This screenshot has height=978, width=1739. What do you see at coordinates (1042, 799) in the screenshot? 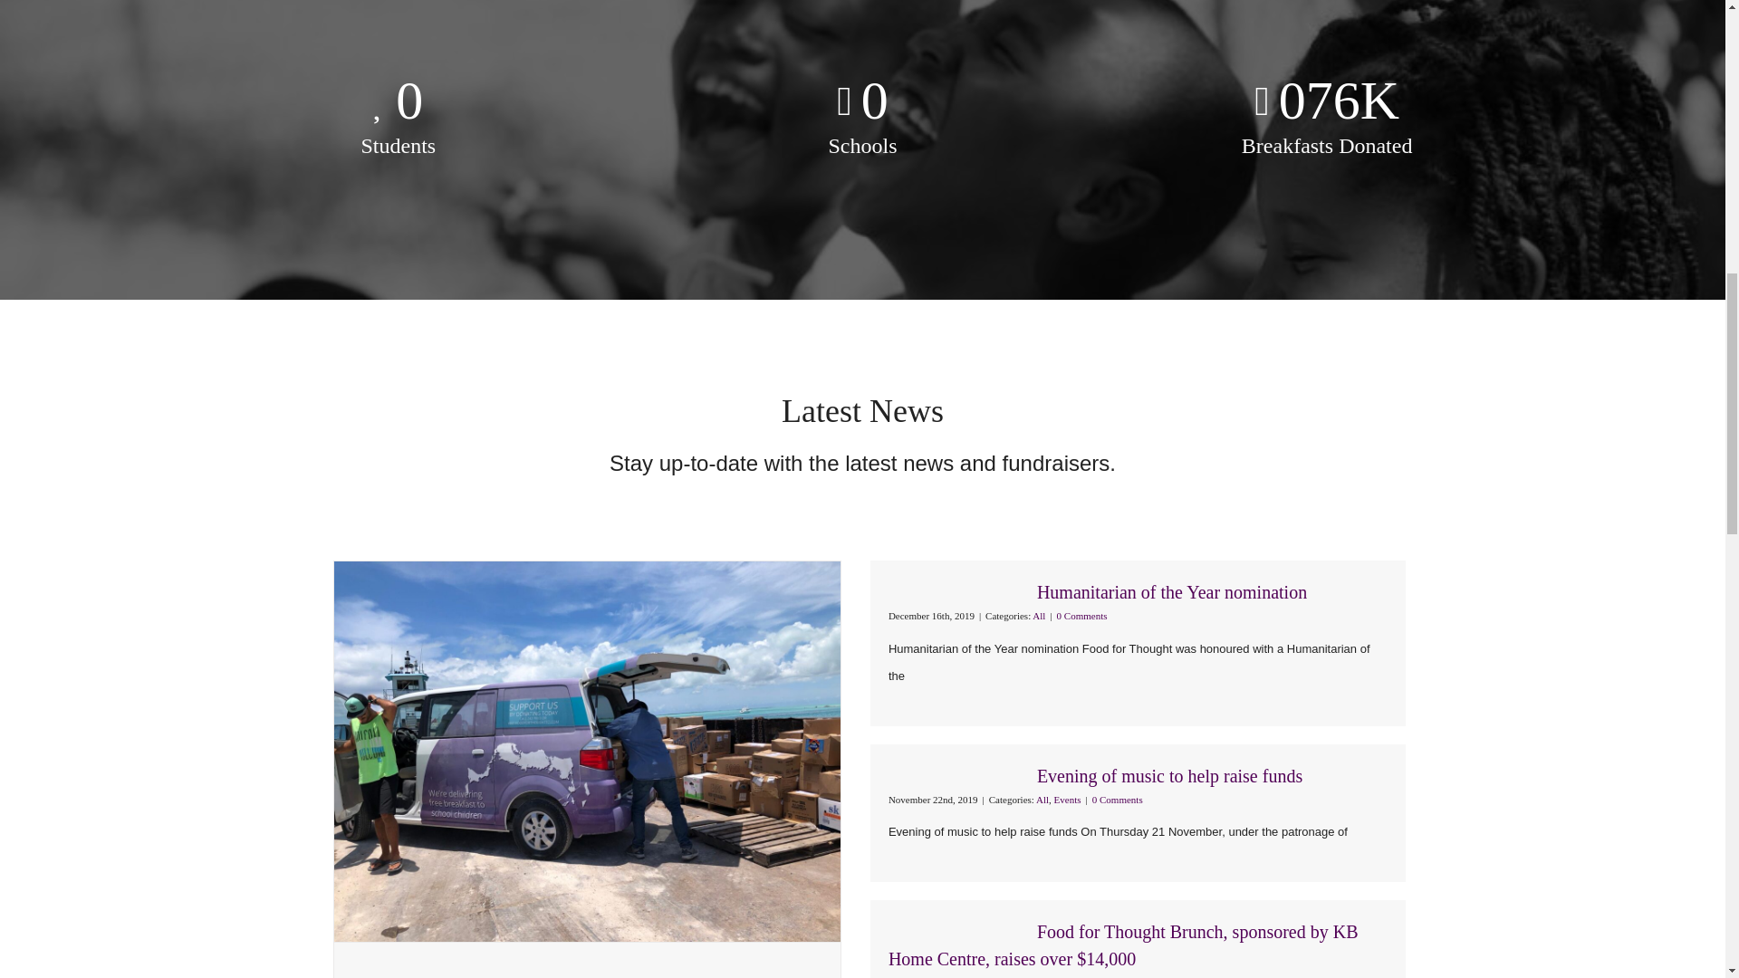
I see `All` at bounding box center [1042, 799].